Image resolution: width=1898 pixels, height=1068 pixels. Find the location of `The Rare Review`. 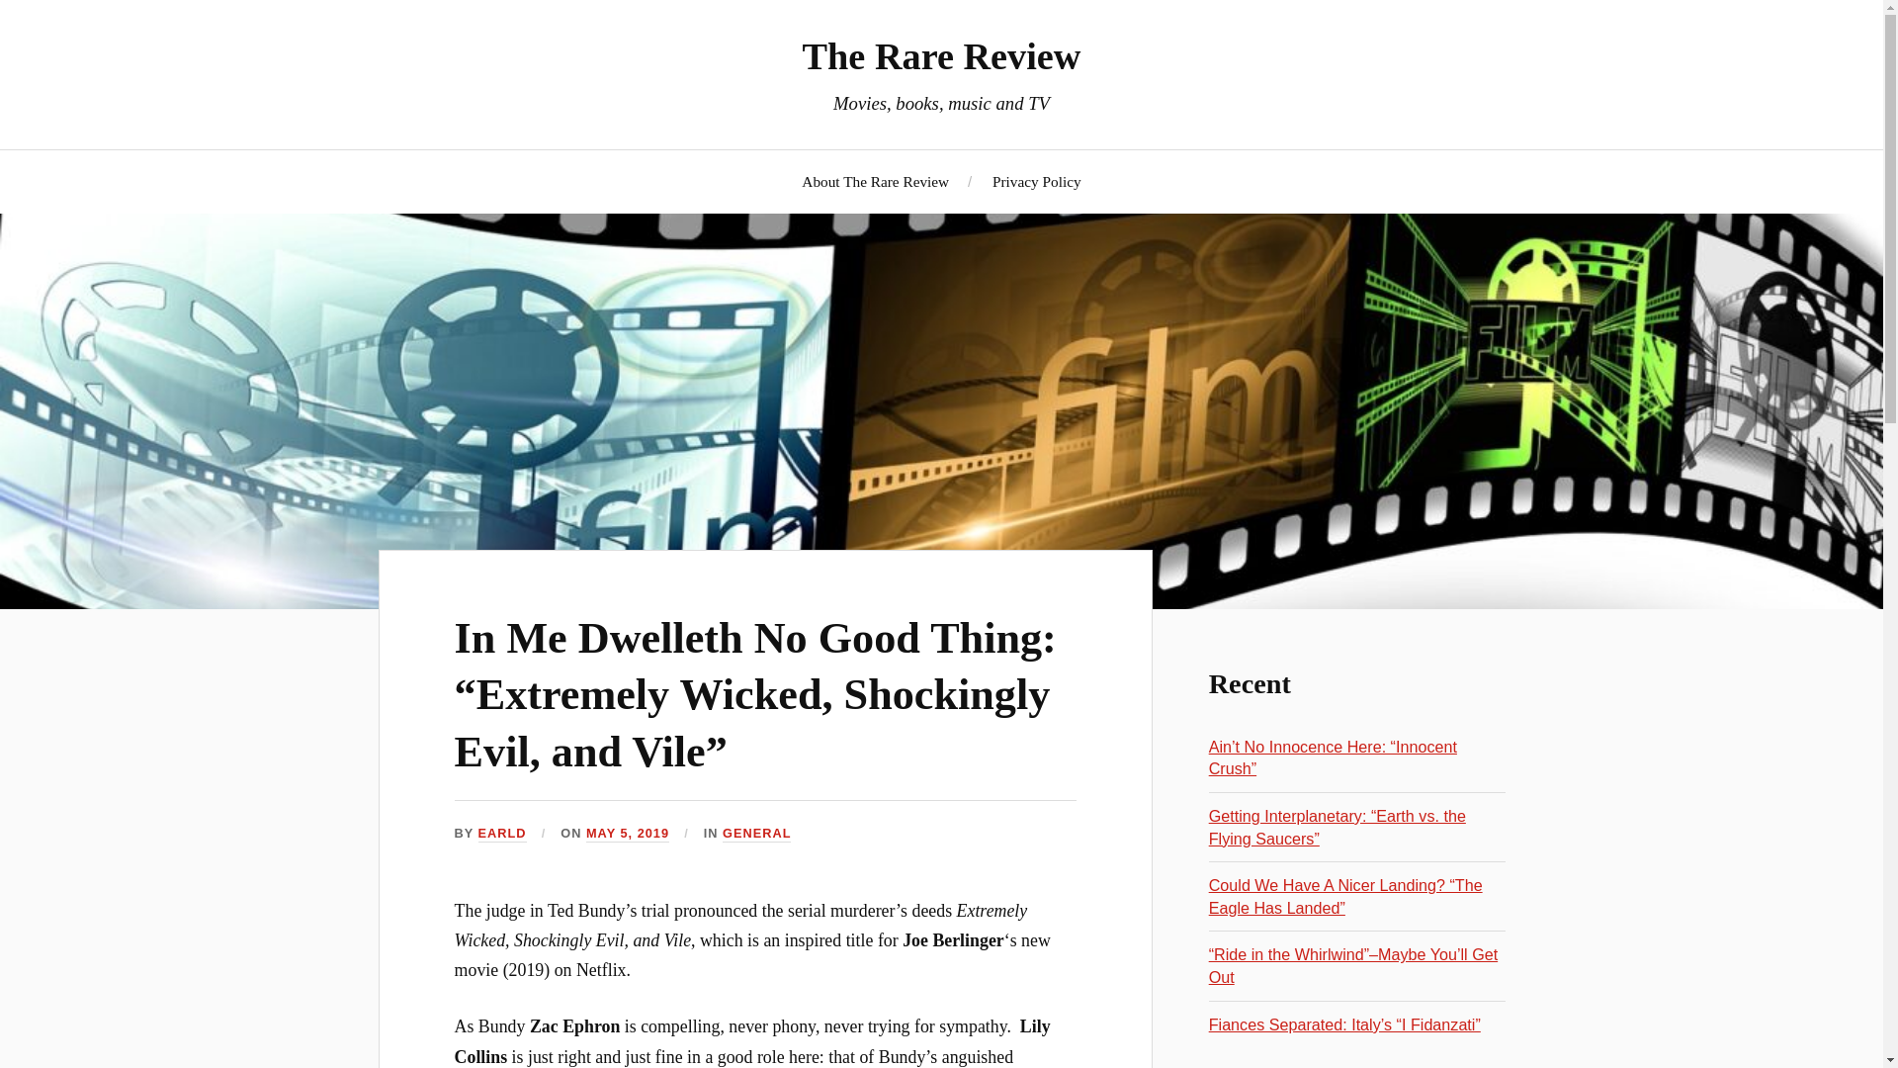

The Rare Review is located at coordinates (942, 55).